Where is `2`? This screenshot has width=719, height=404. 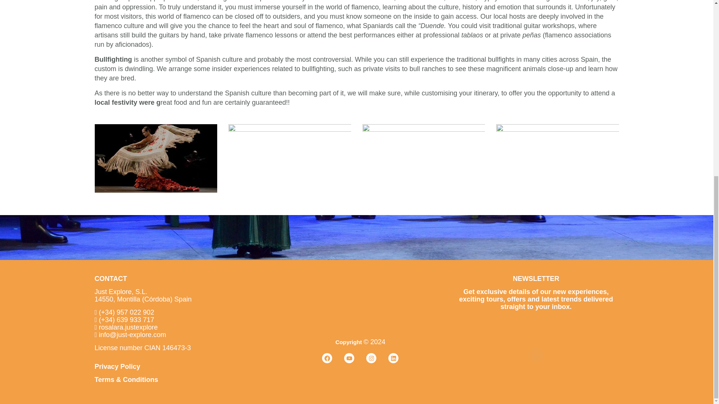 2 is located at coordinates (290, 158).